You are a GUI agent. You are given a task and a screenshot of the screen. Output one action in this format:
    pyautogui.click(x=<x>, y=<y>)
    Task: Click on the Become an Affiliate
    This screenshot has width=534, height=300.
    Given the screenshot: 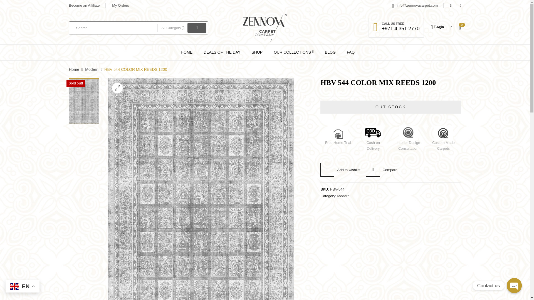 What is the action you would take?
    pyautogui.click(x=84, y=5)
    